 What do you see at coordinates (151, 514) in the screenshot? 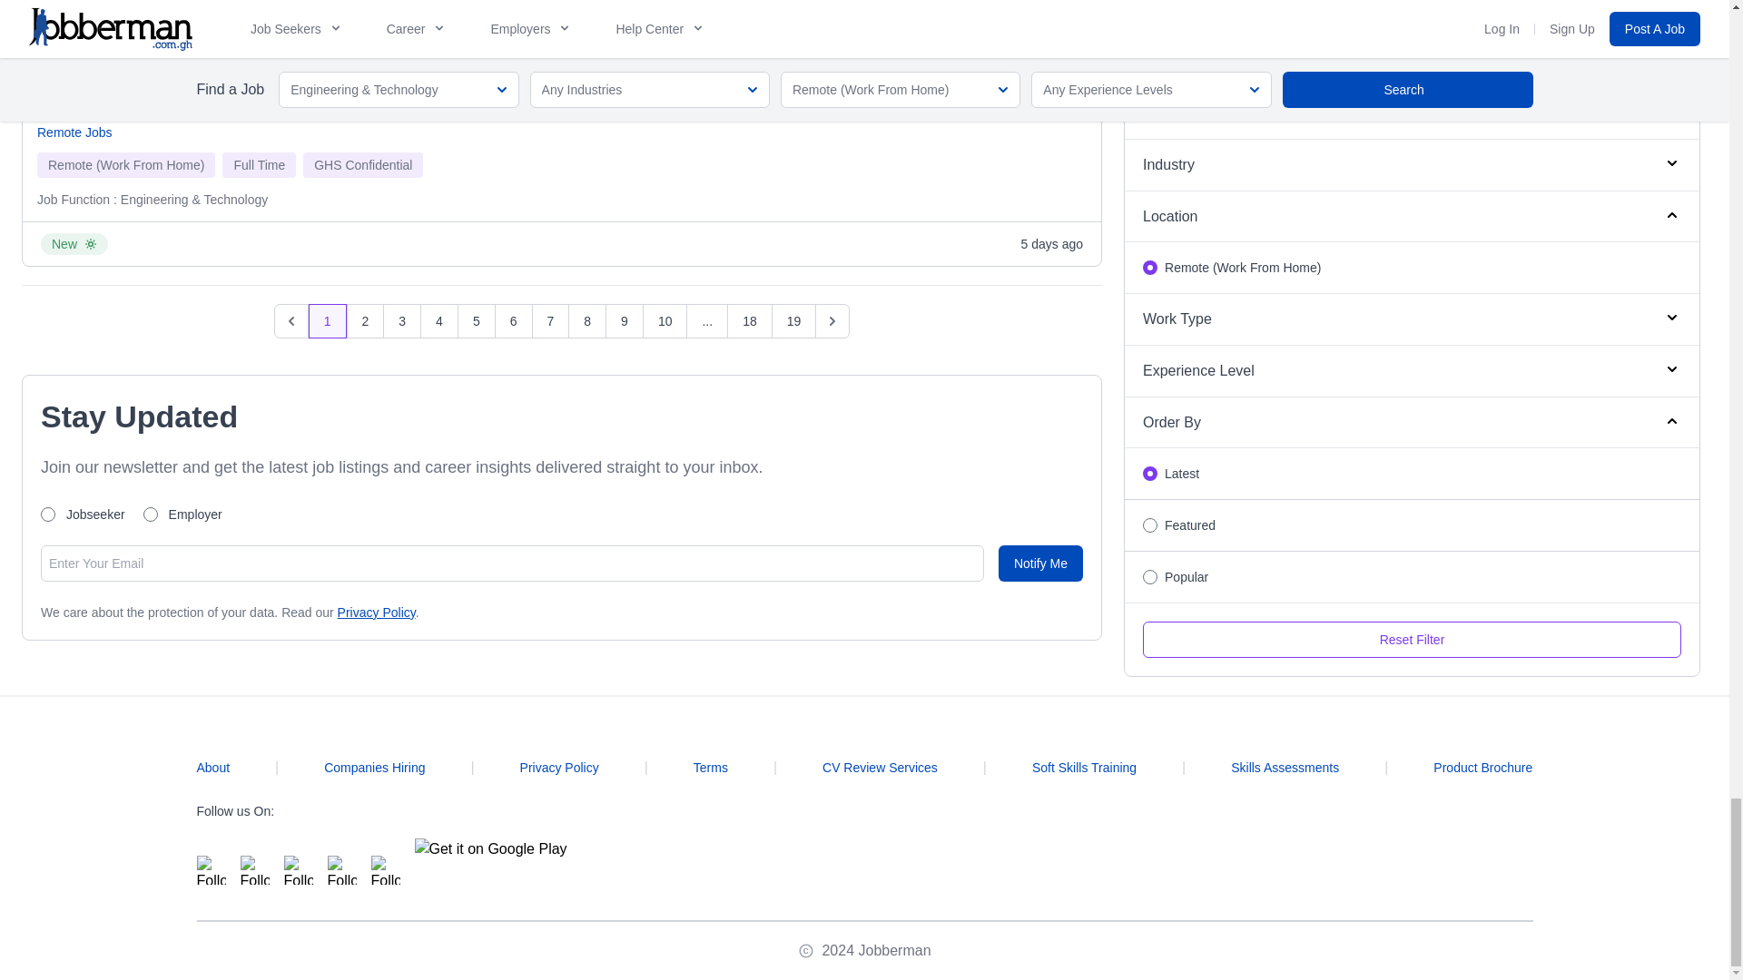
I see `employer` at bounding box center [151, 514].